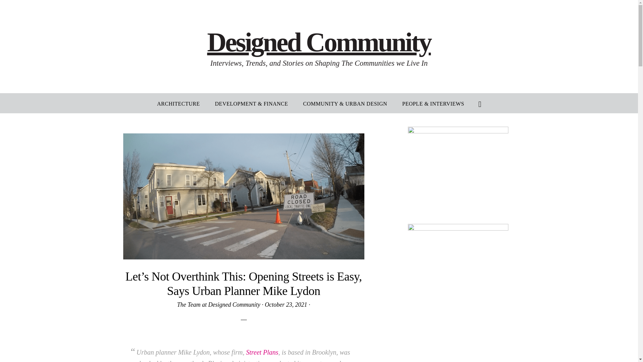 This screenshot has height=362, width=643. I want to click on The Team at Designed Community, so click(219, 304).